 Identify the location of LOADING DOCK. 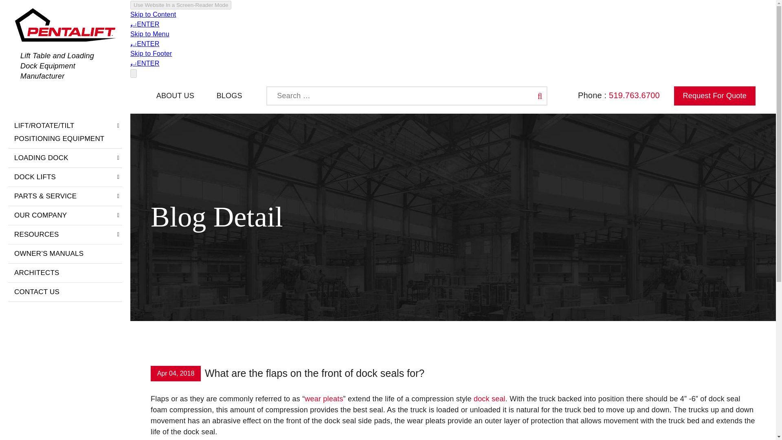
(65, 158).